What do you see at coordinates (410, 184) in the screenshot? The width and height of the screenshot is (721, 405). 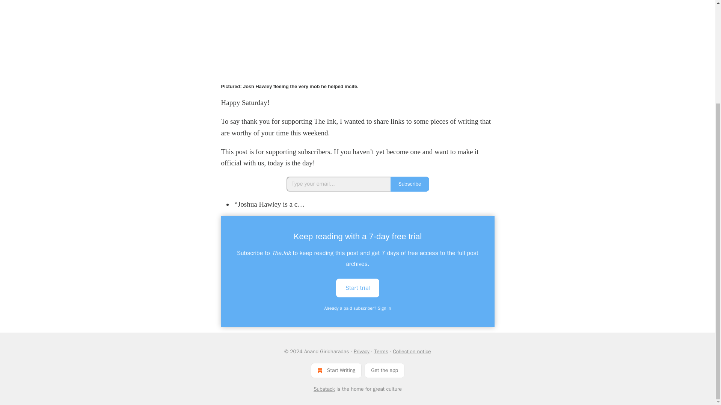 I see `Subscribe` at bounding box center [410, 184].